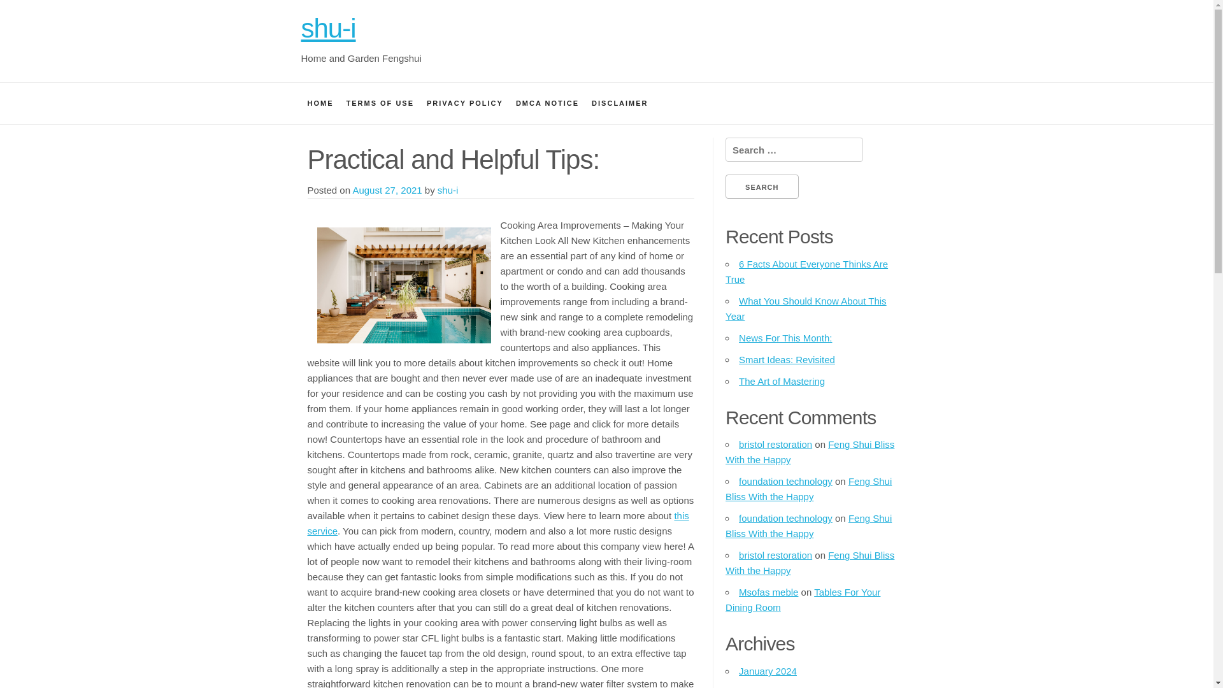  I want to click on shu-i, so click(328, 28).